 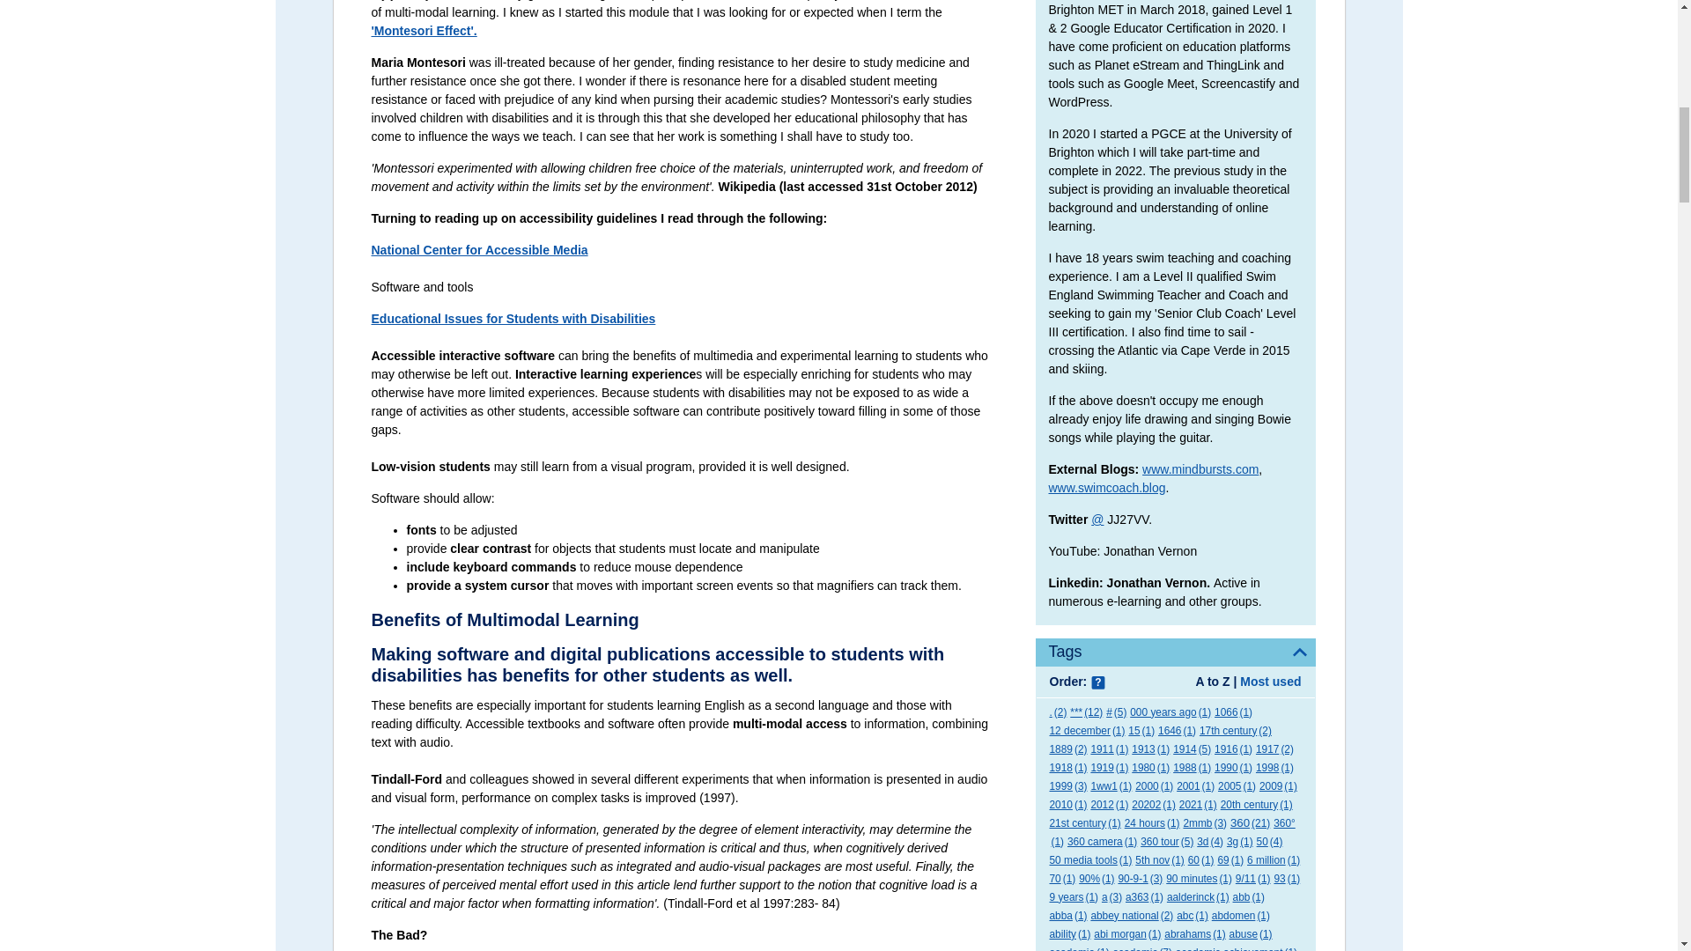 I want to click on www.swimcoach.blog, so click(x=1106, y=488).